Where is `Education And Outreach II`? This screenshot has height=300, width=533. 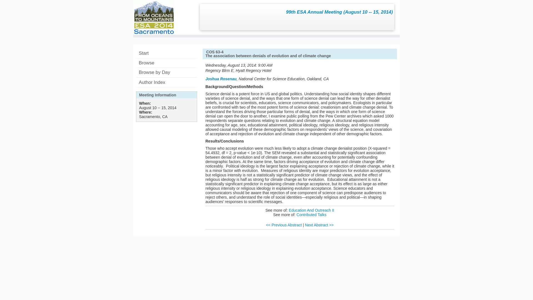
Education And Outreach II is located at coordinates (311, 210).